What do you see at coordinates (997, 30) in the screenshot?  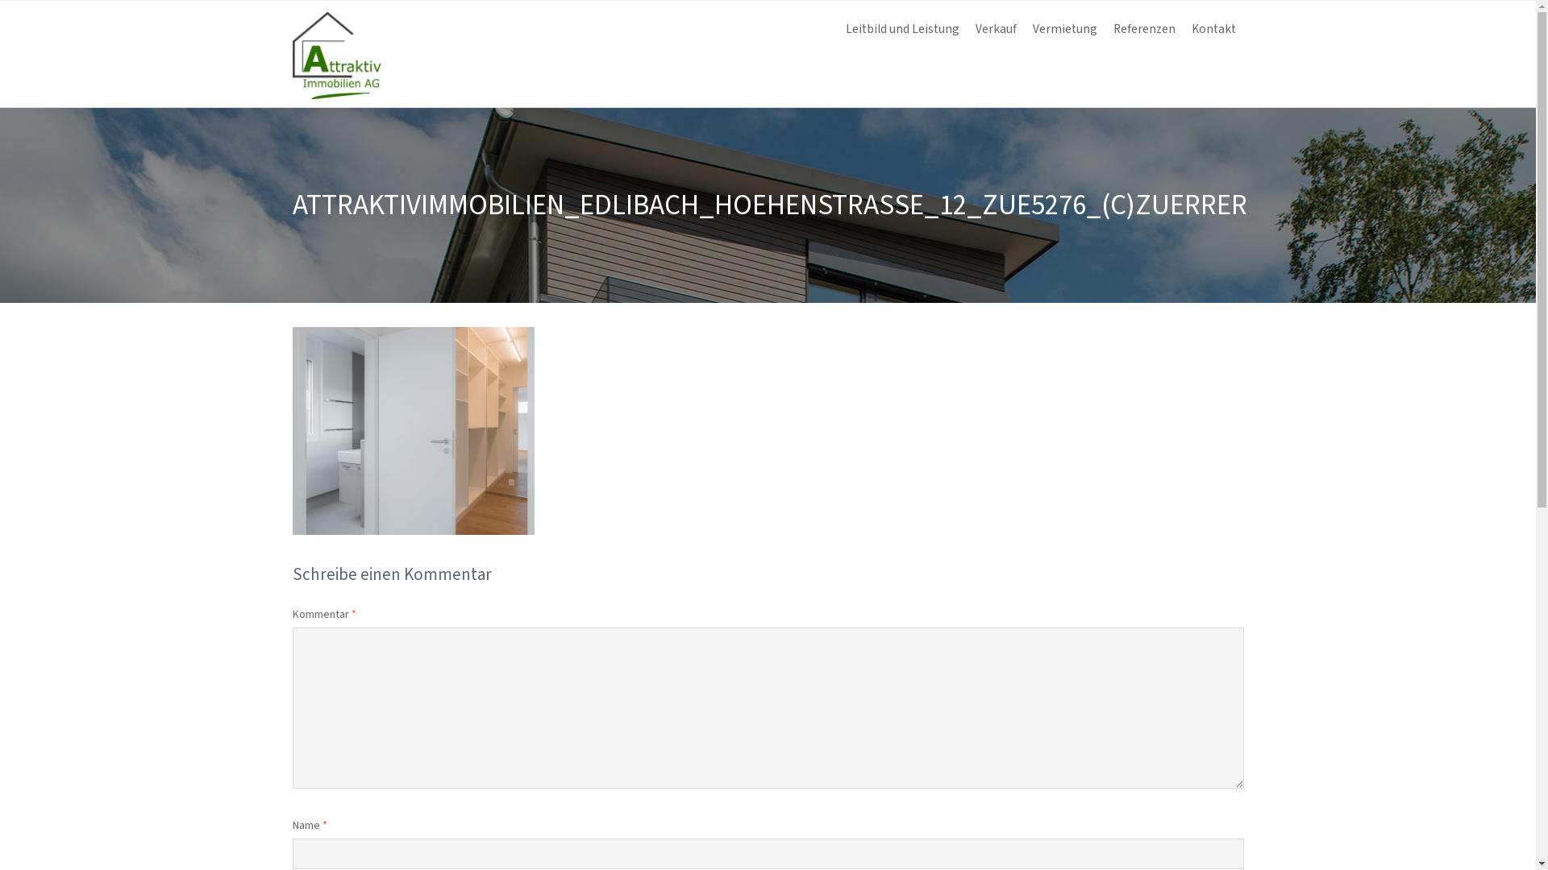 I see `Verkauf` at bounding box center [997, 30].